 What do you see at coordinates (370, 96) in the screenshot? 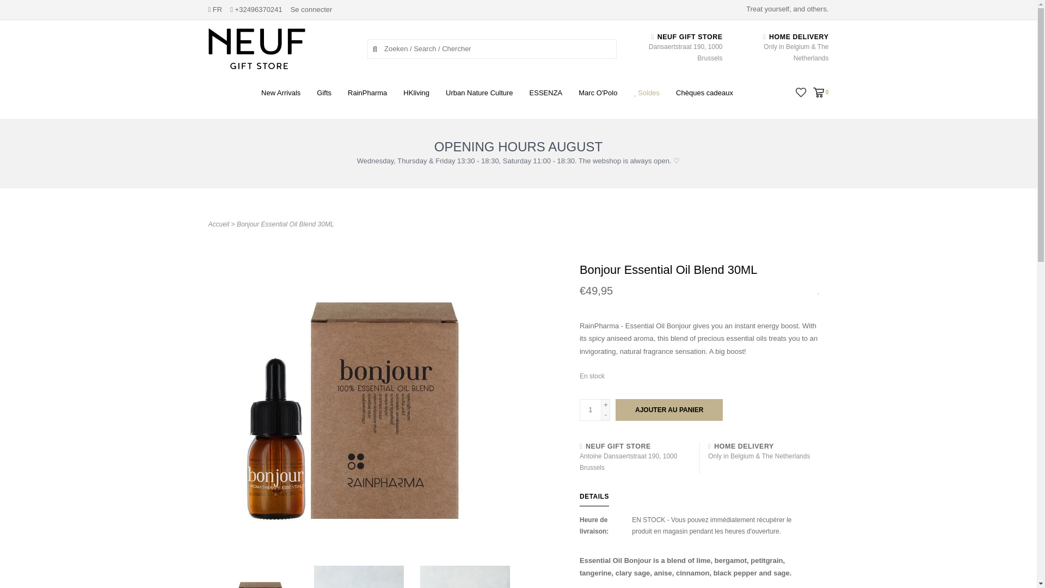
I see `RainPharma` at bounding box center [370, 96].